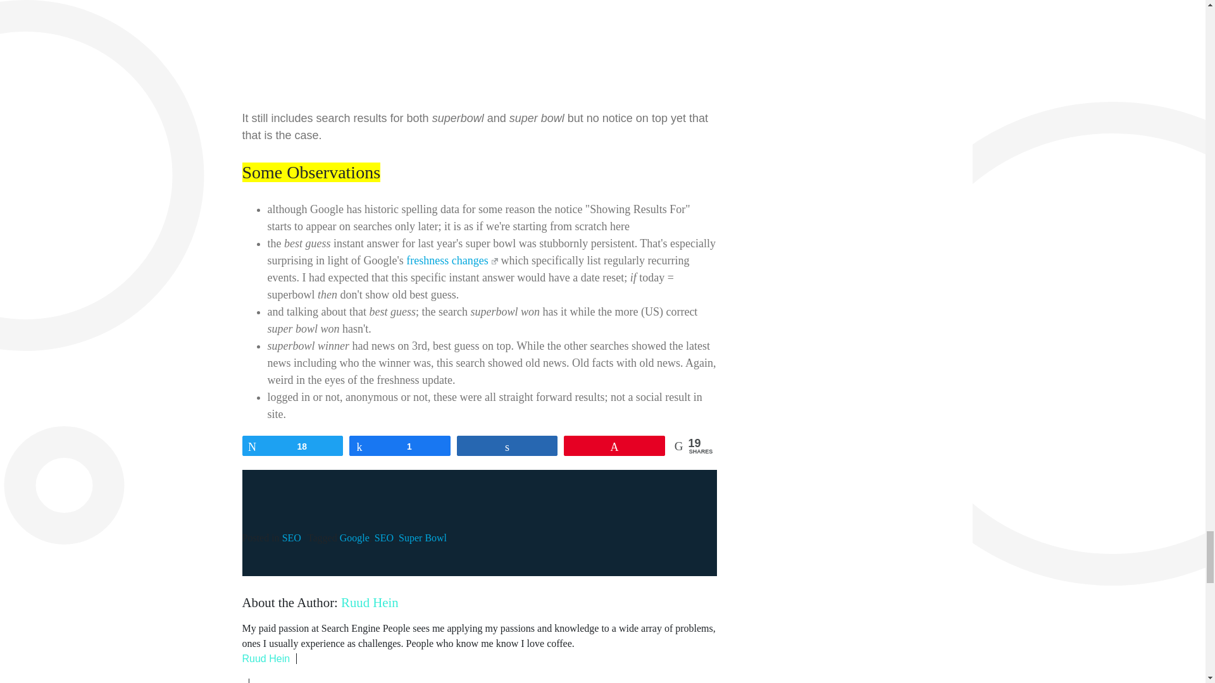 Image resolution: width=1215 pixels, height=683 pixels. What do you see at coordinates (423, 538) in the screenshot?
I see `Super Bowl` at bounding box center [423, 538].